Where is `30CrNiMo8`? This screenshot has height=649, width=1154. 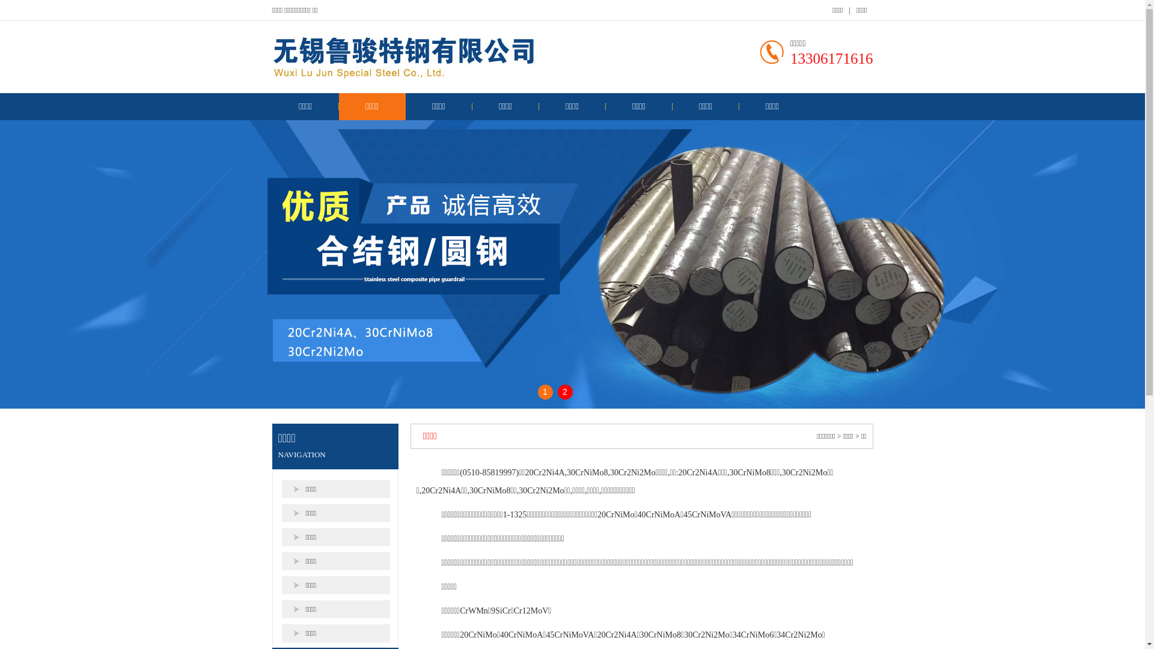 30CrNiMo8 is located at coordinates (587, 472).